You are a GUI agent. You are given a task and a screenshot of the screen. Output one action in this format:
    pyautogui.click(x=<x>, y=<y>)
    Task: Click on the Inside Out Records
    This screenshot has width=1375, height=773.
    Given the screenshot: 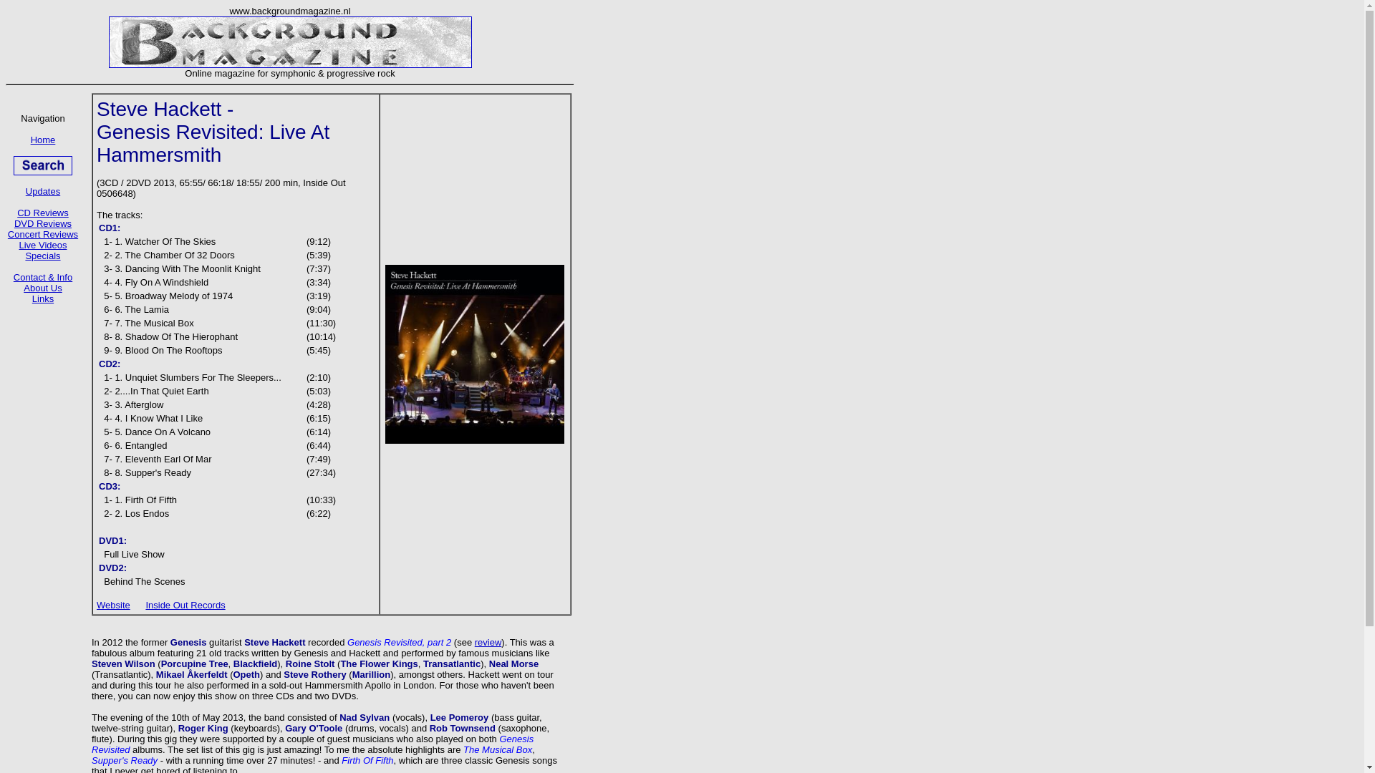 What is the action you would take?
    pyautogui.click(x=185, y=606)
    